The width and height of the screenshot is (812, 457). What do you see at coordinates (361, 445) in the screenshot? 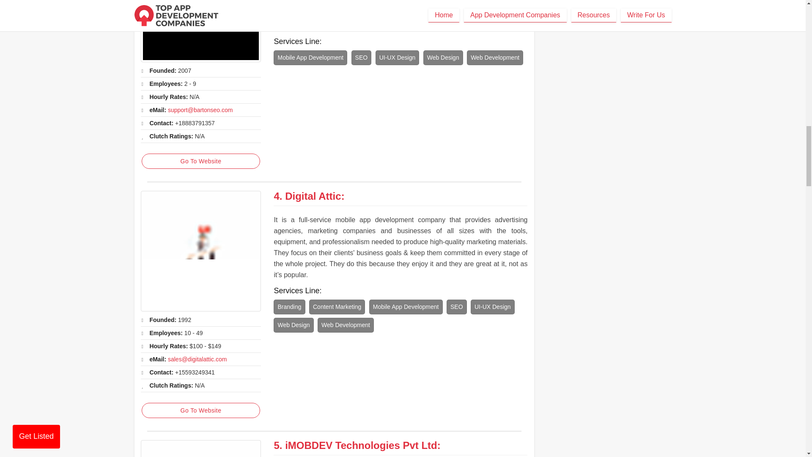
I see `iMOBDEV Technologies Pvt Ltd` at bounding box center [361, 445].